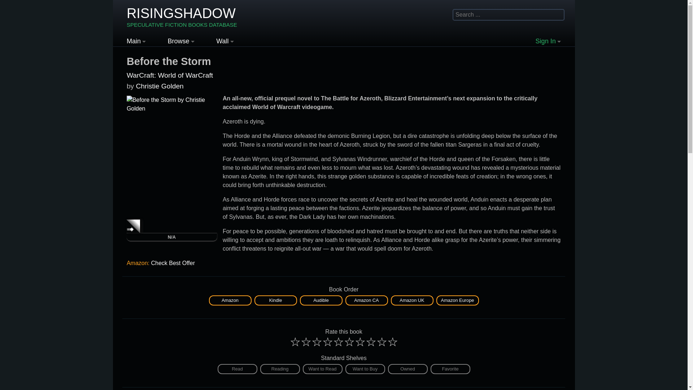 The height and width of the screenshot is (390, 693). I want to click on Want to Buy, so click(365, 369).